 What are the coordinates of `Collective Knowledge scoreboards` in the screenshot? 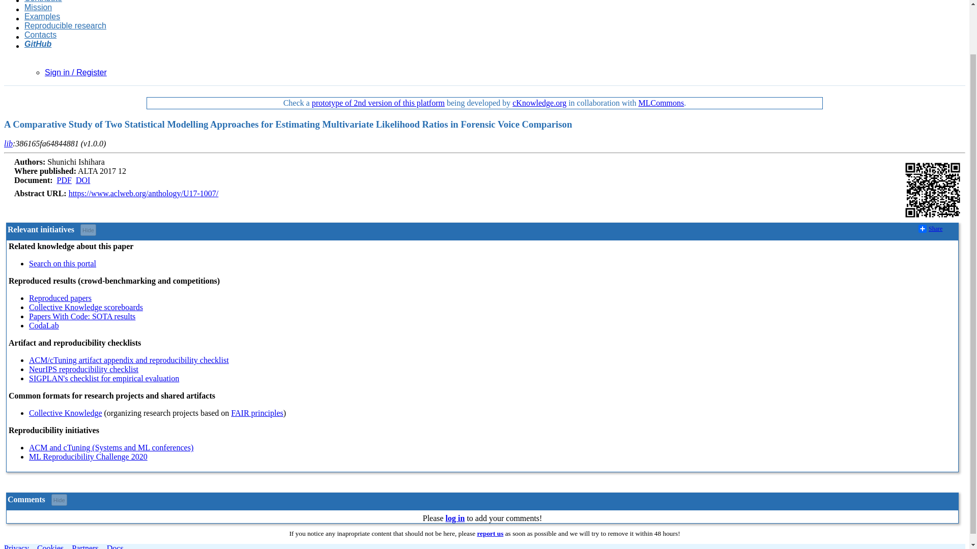 It's located at (85, 307).